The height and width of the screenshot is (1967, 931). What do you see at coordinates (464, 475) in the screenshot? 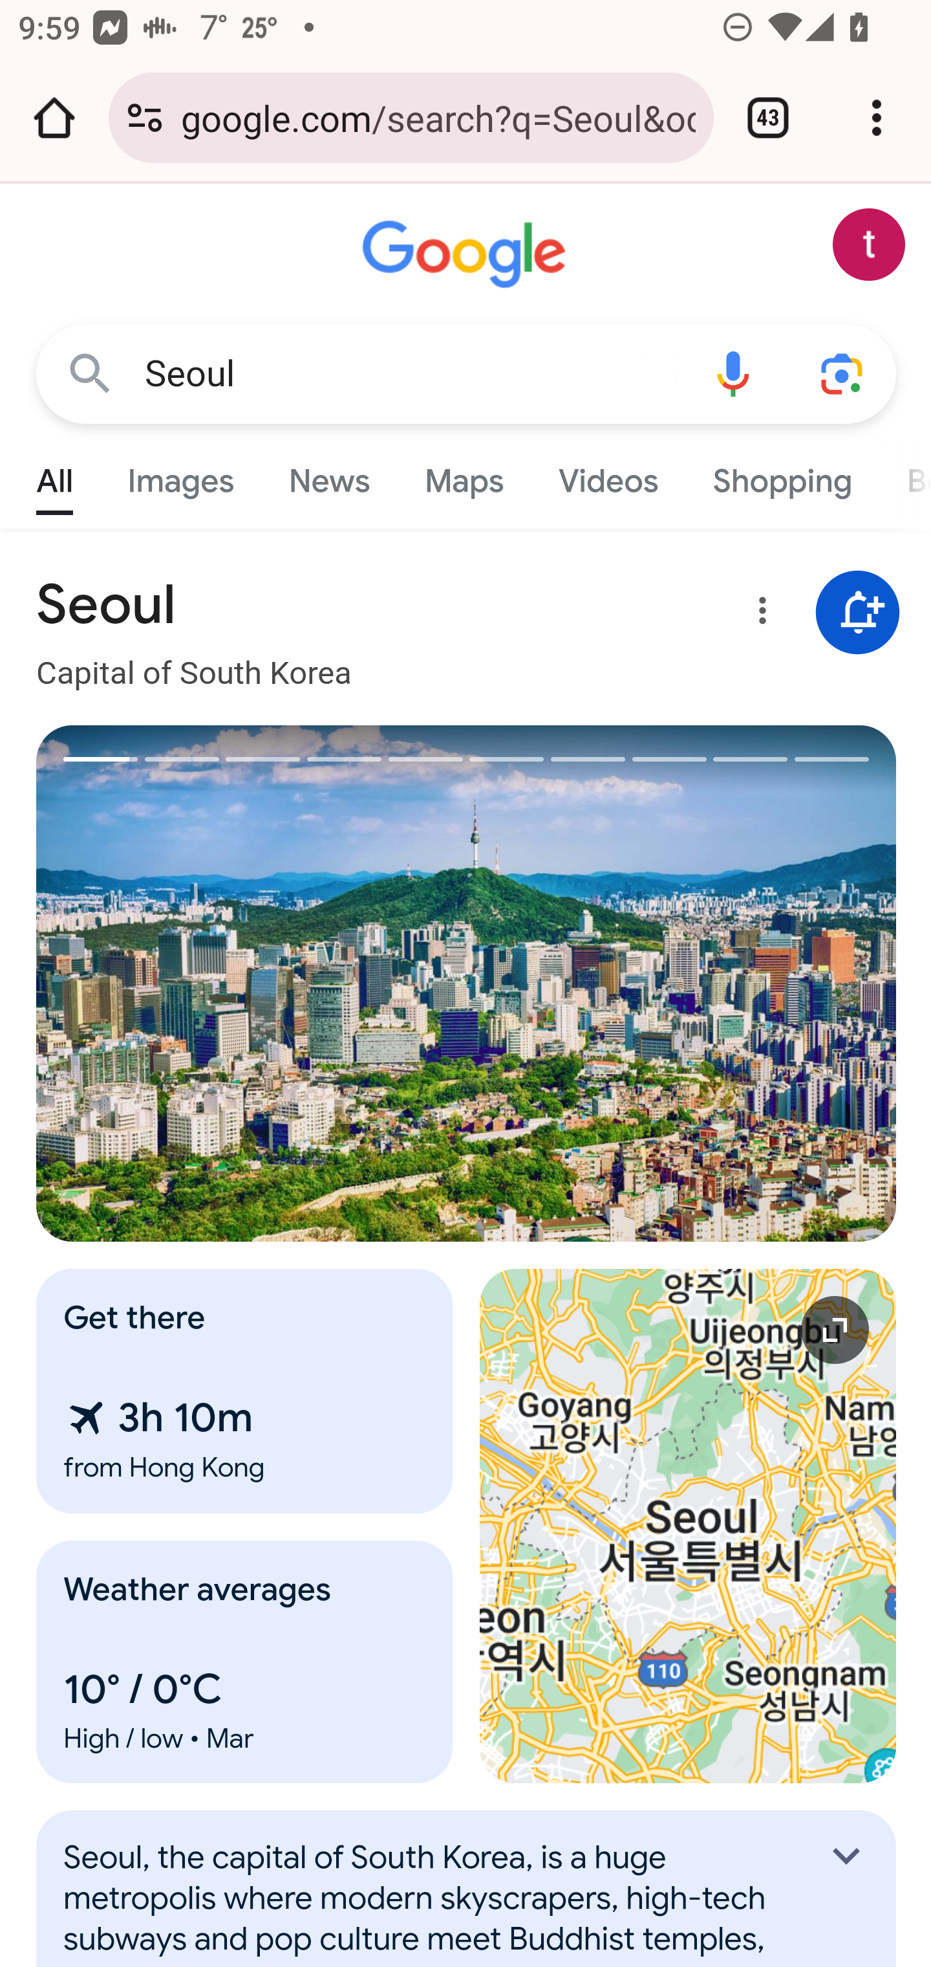
I see `Maps` at bounding box center [464, 475].